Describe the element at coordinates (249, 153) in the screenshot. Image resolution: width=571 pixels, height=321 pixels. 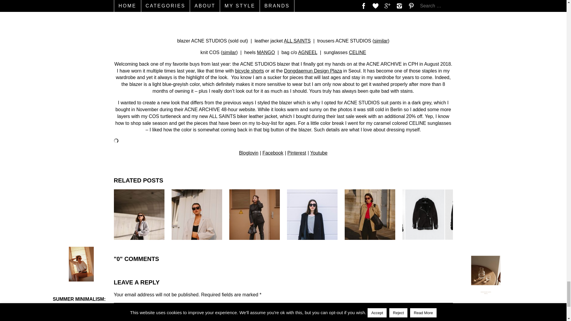
I see `Bloglovin` at that location.